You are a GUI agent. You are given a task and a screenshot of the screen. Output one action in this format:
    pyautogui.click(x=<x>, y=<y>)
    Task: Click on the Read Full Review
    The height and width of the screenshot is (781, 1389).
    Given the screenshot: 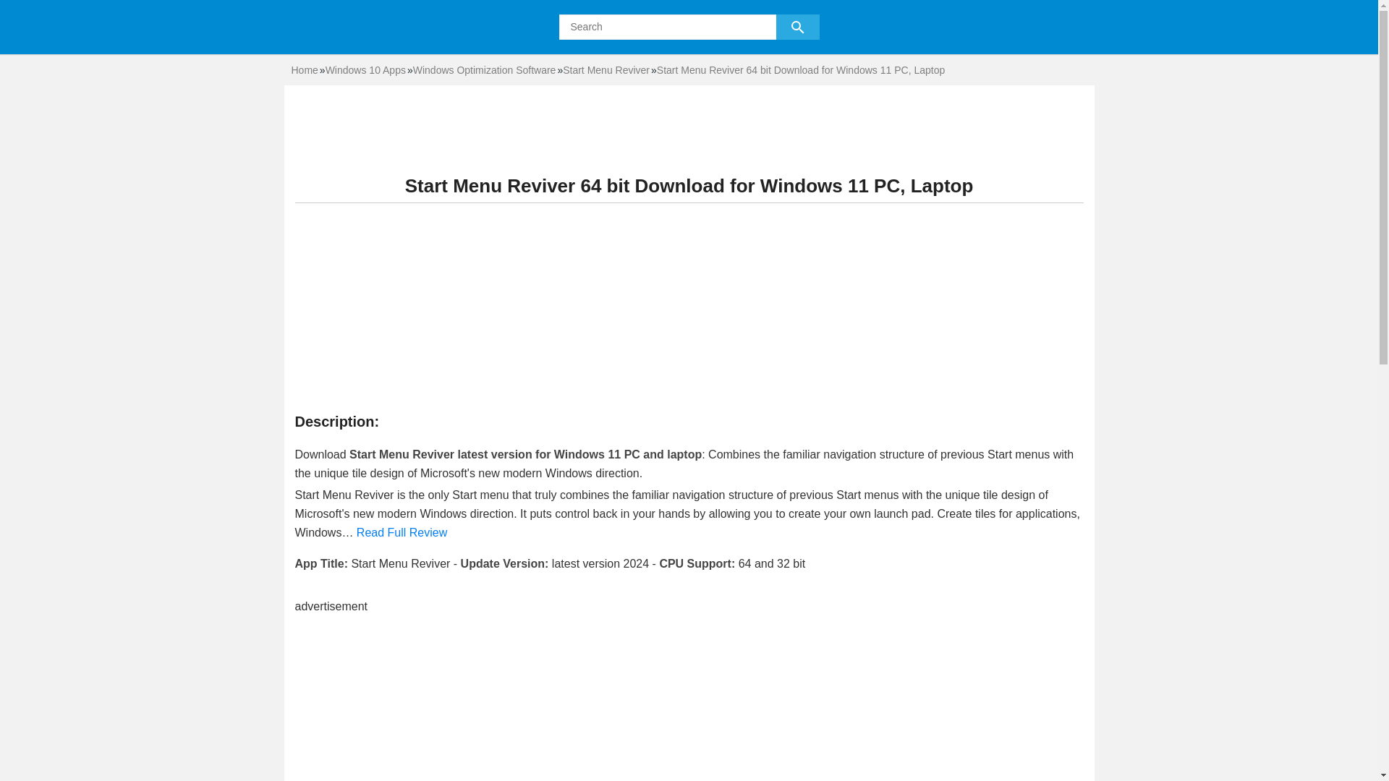 What is the action you would take?
    pyautogui.click(x=402, y=532)
    